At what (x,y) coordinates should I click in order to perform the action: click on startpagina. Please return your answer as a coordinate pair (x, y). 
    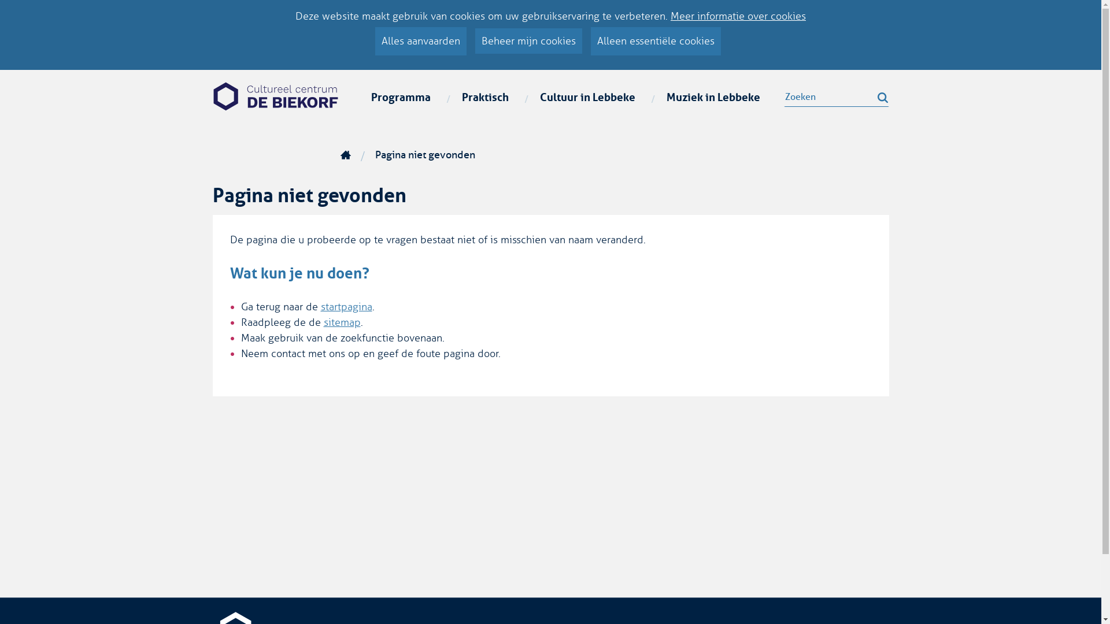
    Looking at the image, I should click on (346, 307).